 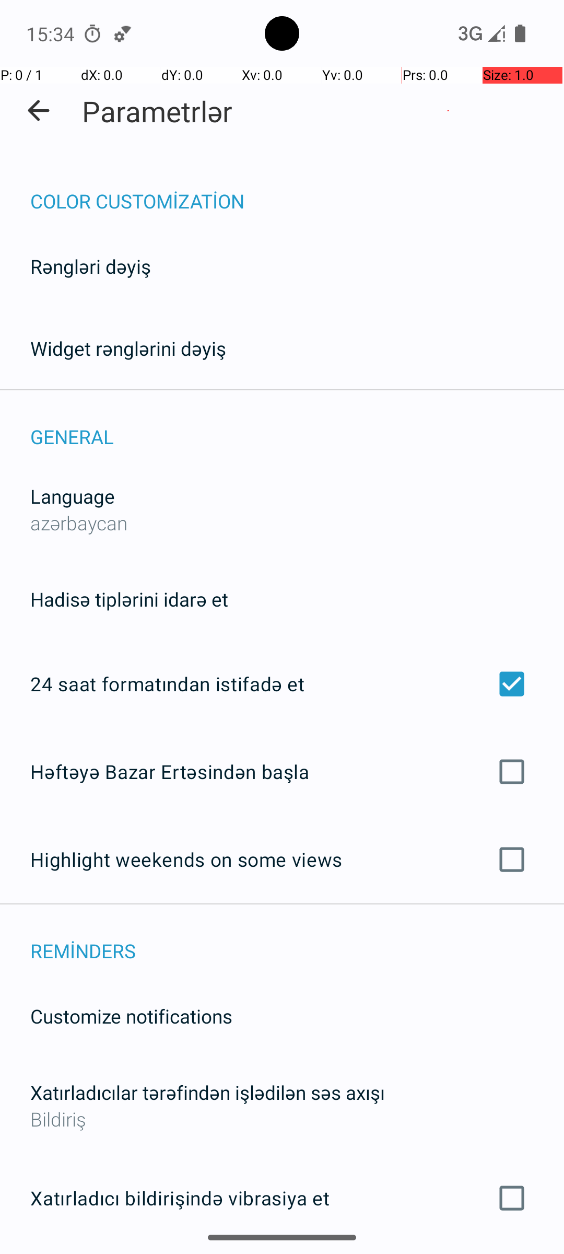 I want to click on Buraxılana qədər xatırladıcıları təkrarla, so click(x=282, y=1253).